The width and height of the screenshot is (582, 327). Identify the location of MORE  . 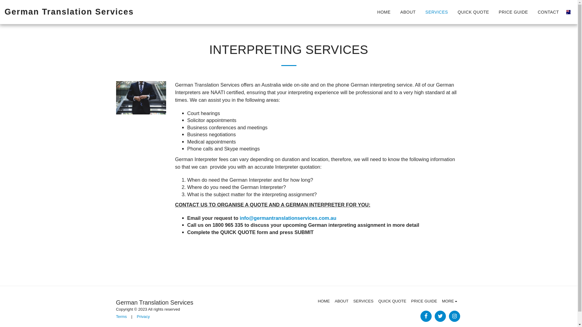
(450, 301).